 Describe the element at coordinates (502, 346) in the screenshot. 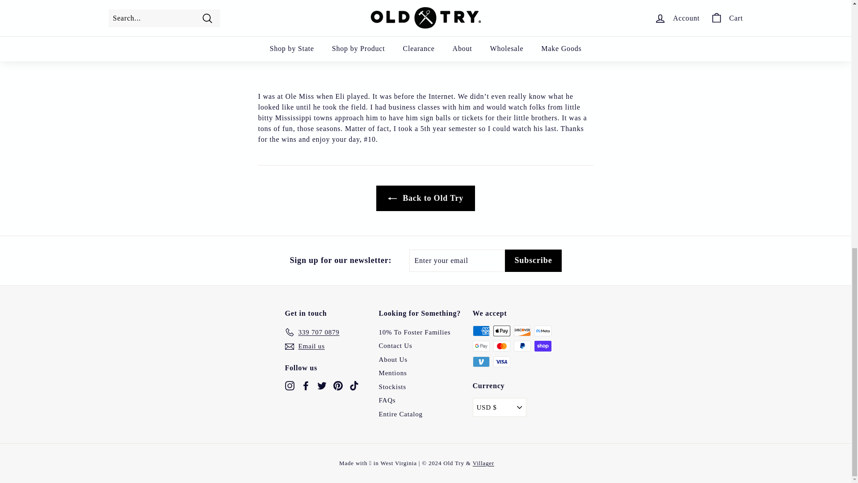

I see `Mastercard` at that location.